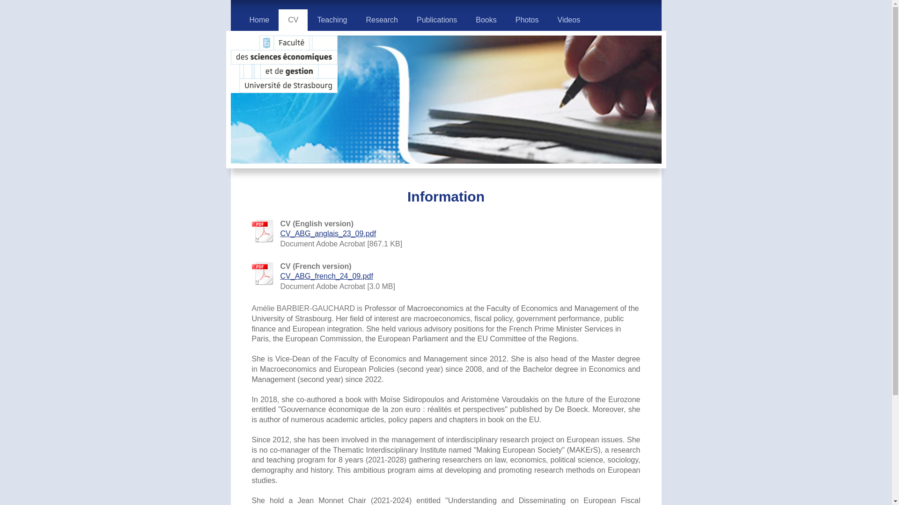 Image resolution: width=899 pixels, height=505 pixels. I want to click on Videos, so click(569, 20).